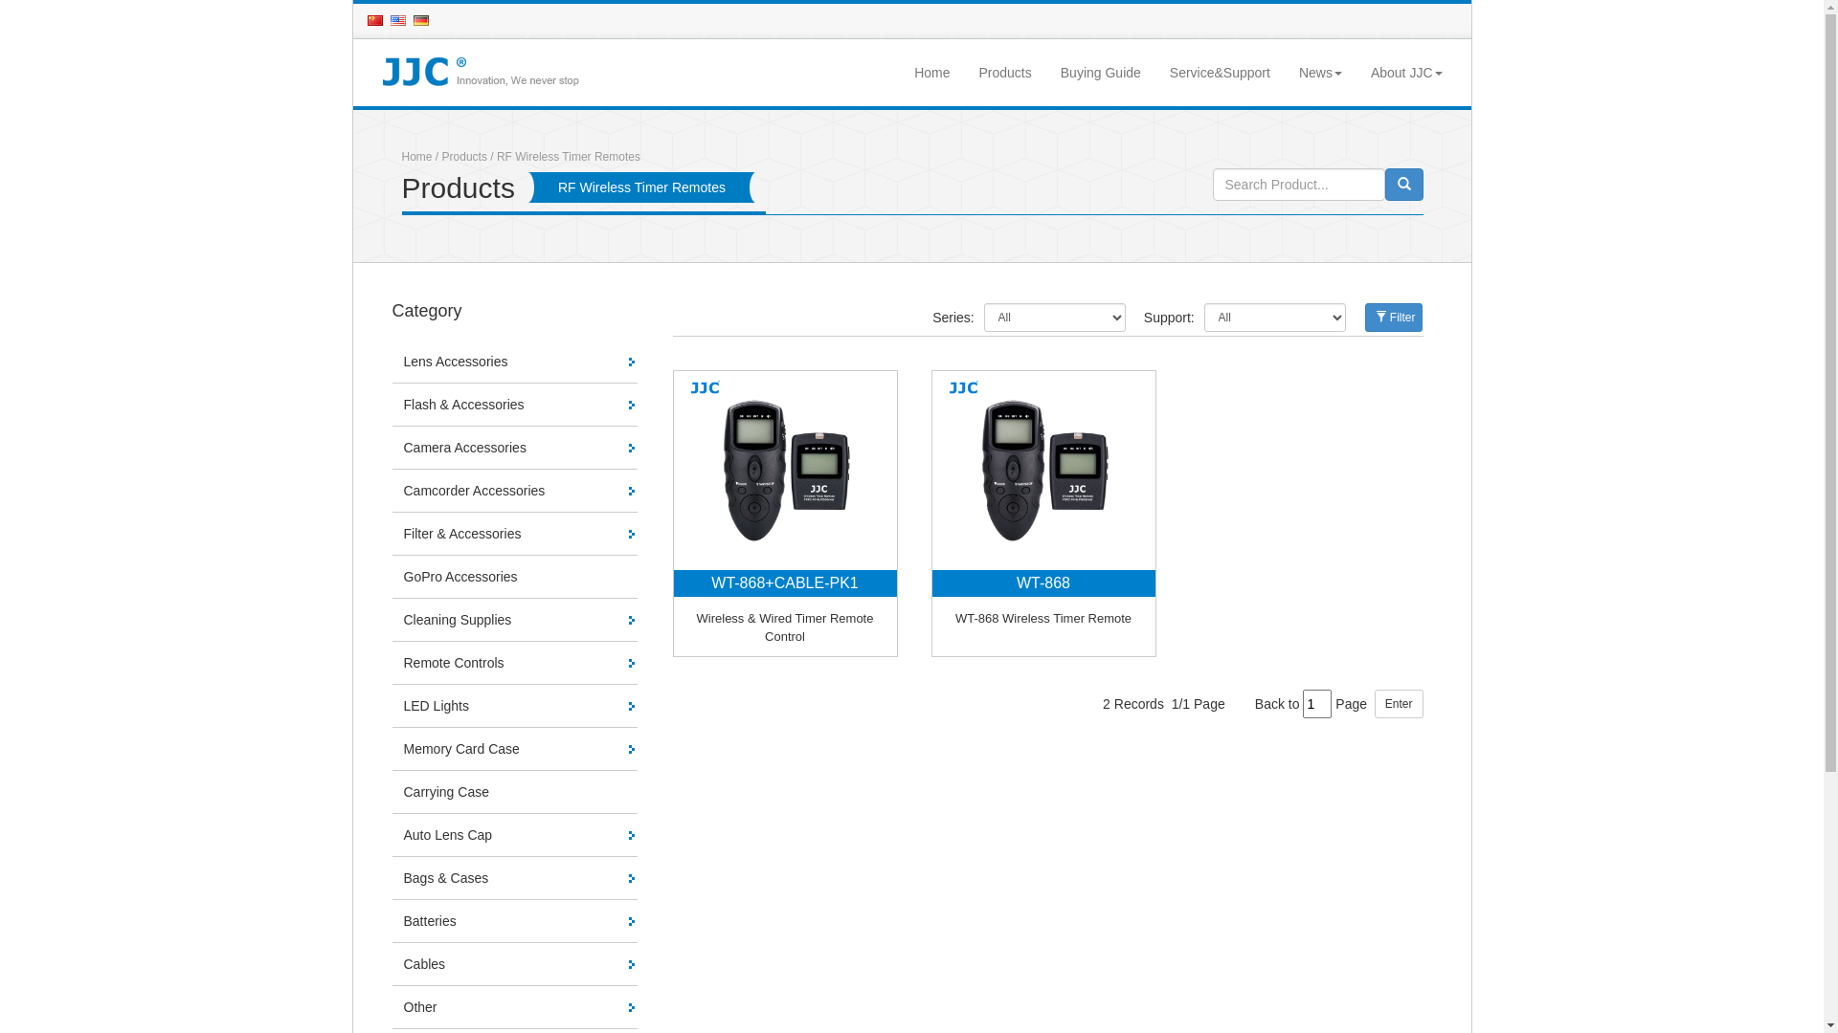 This screenshot has height=1033, width=1838. What do you see at coordinates (515, 964) in the screenshot?
I see `Cables` at bounding box center [515, 964].